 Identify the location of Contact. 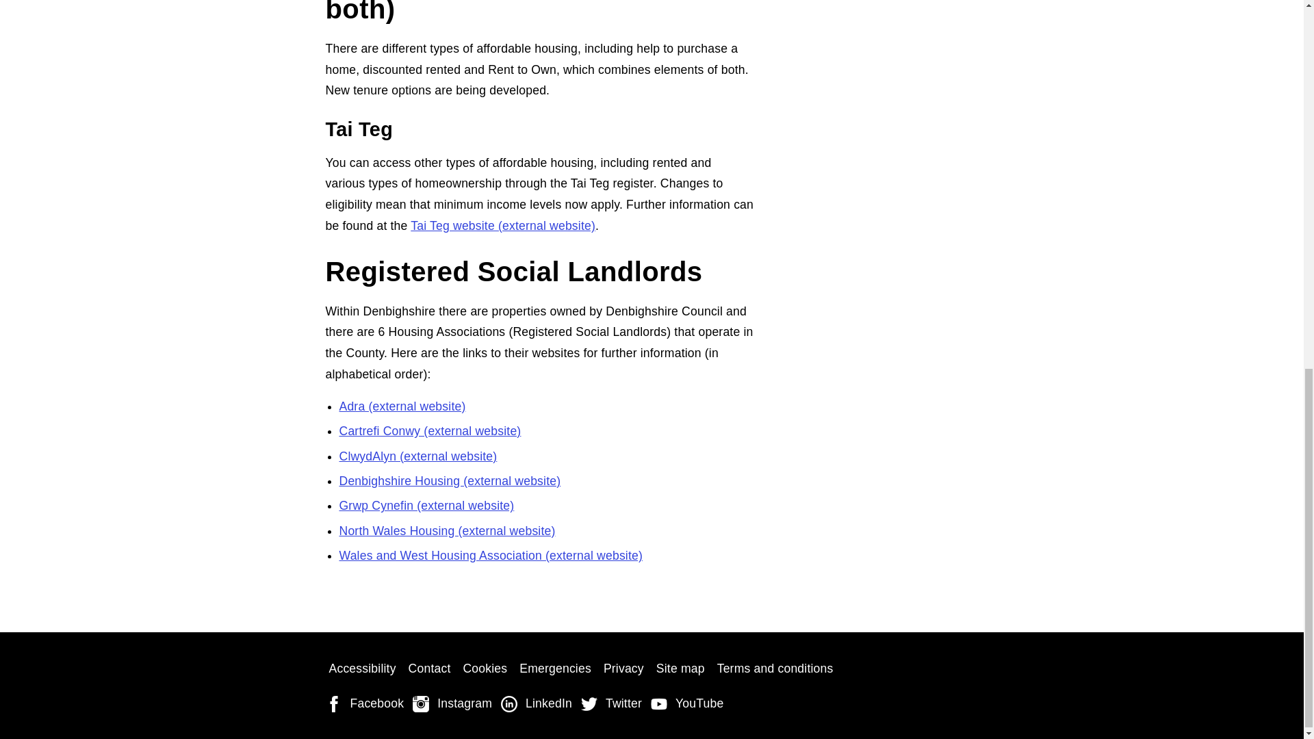
(430, 669).